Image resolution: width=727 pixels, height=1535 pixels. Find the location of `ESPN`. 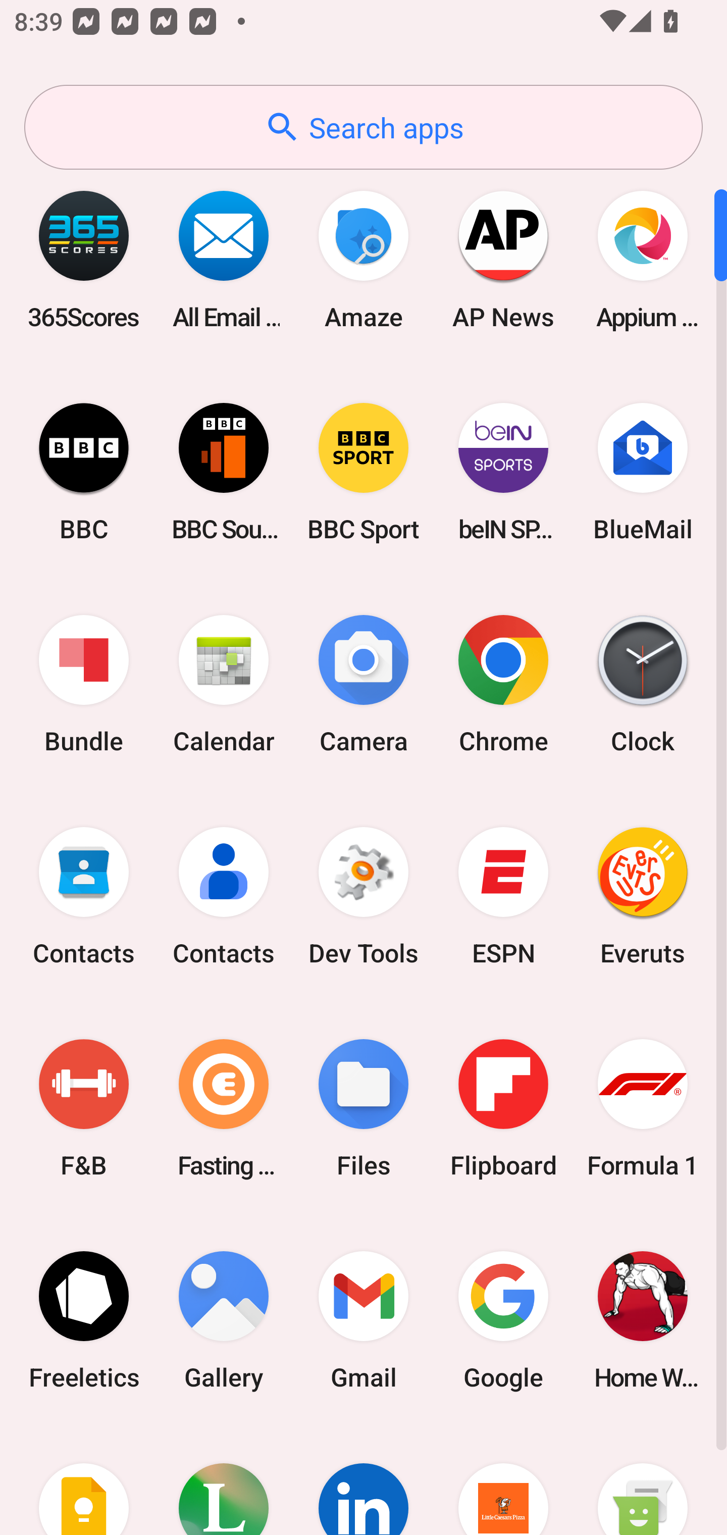

ESPN is located at coordinates (503, 896).